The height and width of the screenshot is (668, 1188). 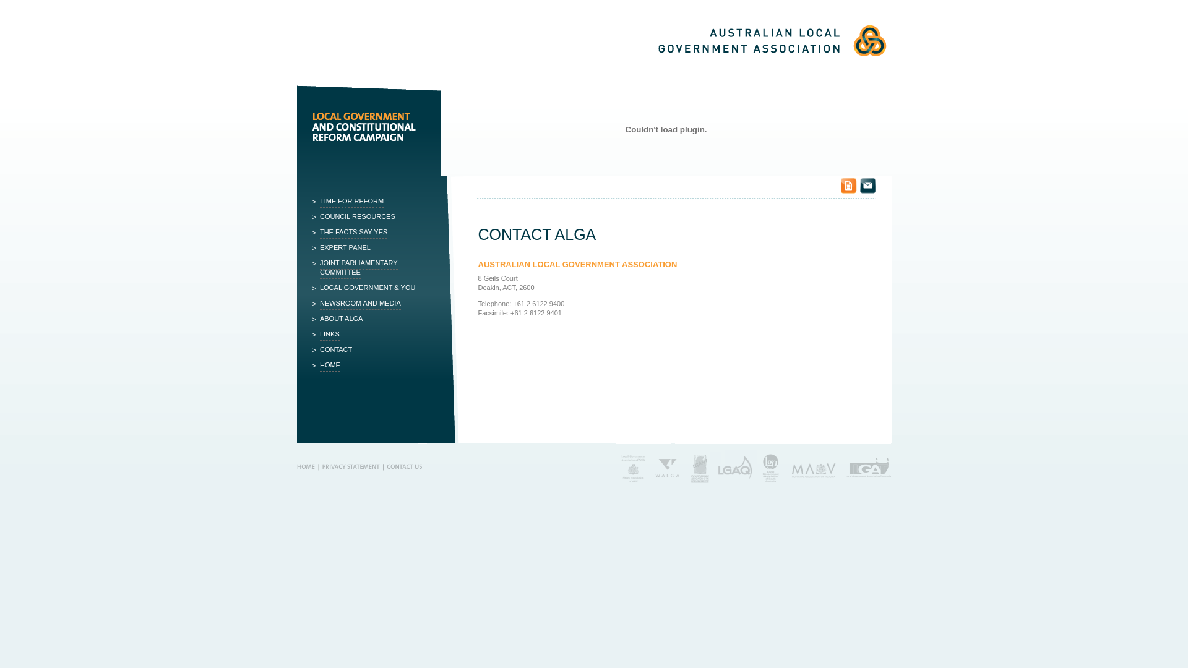 What do you see at coordinates (372, 350) in the screenshot?
I see `CONTACT` at bounding box center [372, 350].